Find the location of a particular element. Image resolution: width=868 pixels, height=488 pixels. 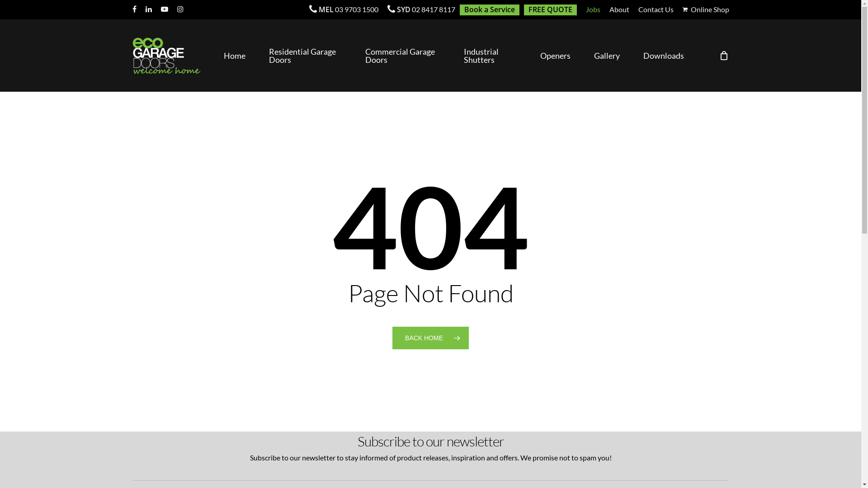

linkedin is located at coordinates (149, 9).